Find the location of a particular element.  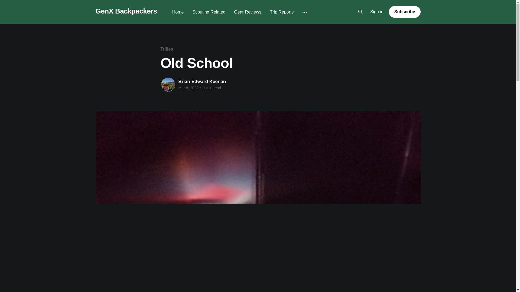

Trip Reports is located at coordinates (282, 12).